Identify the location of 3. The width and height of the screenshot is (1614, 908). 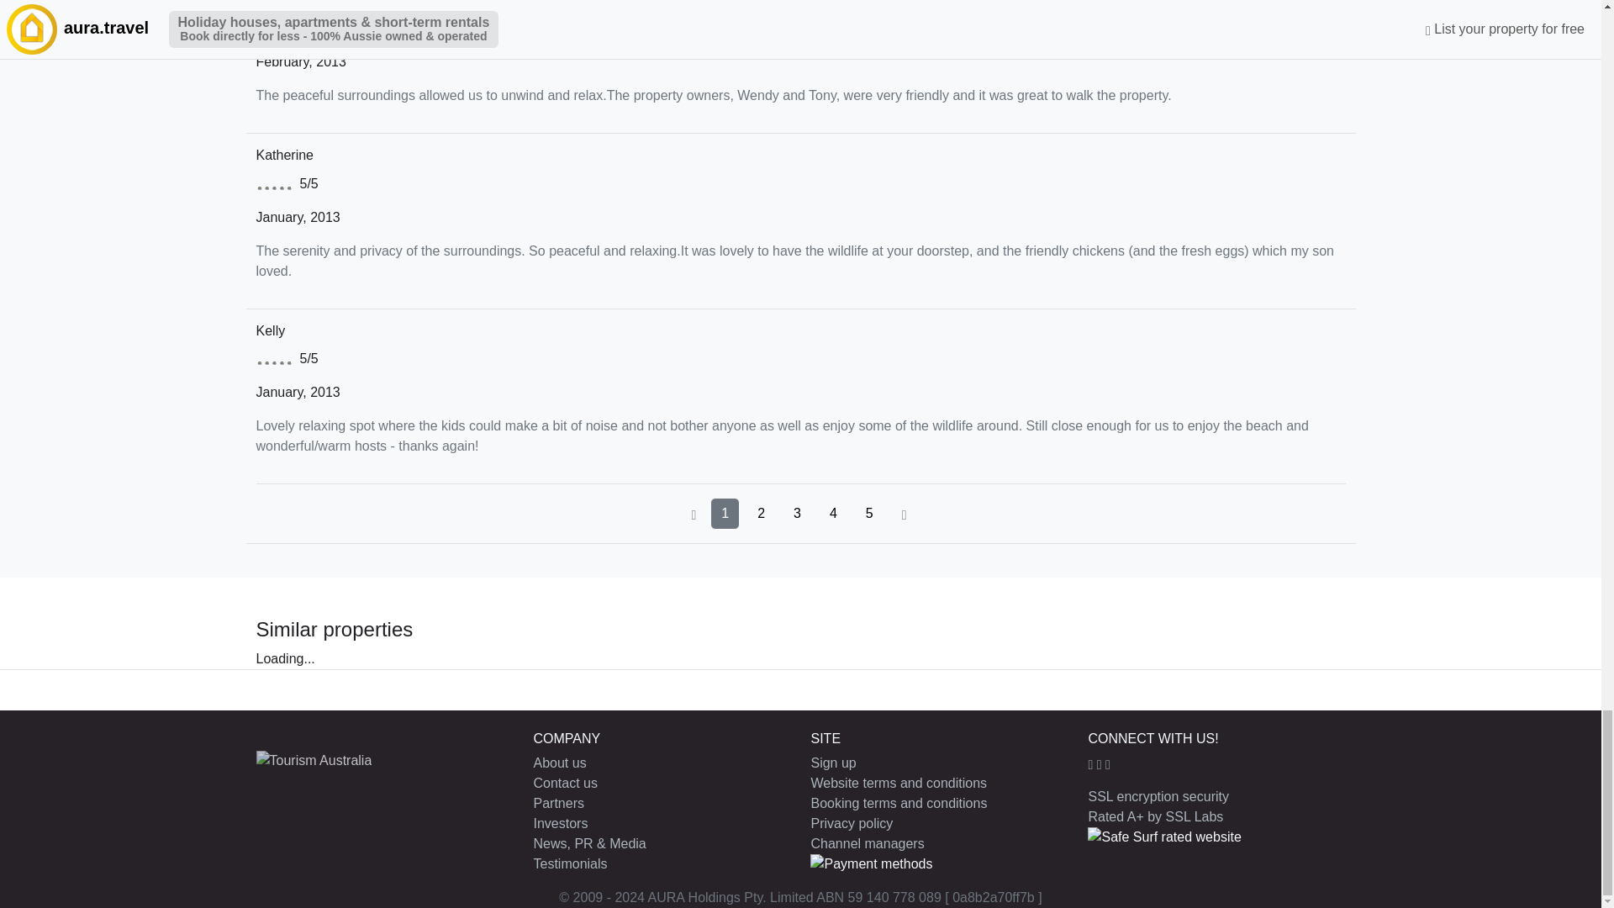
(797, 513).